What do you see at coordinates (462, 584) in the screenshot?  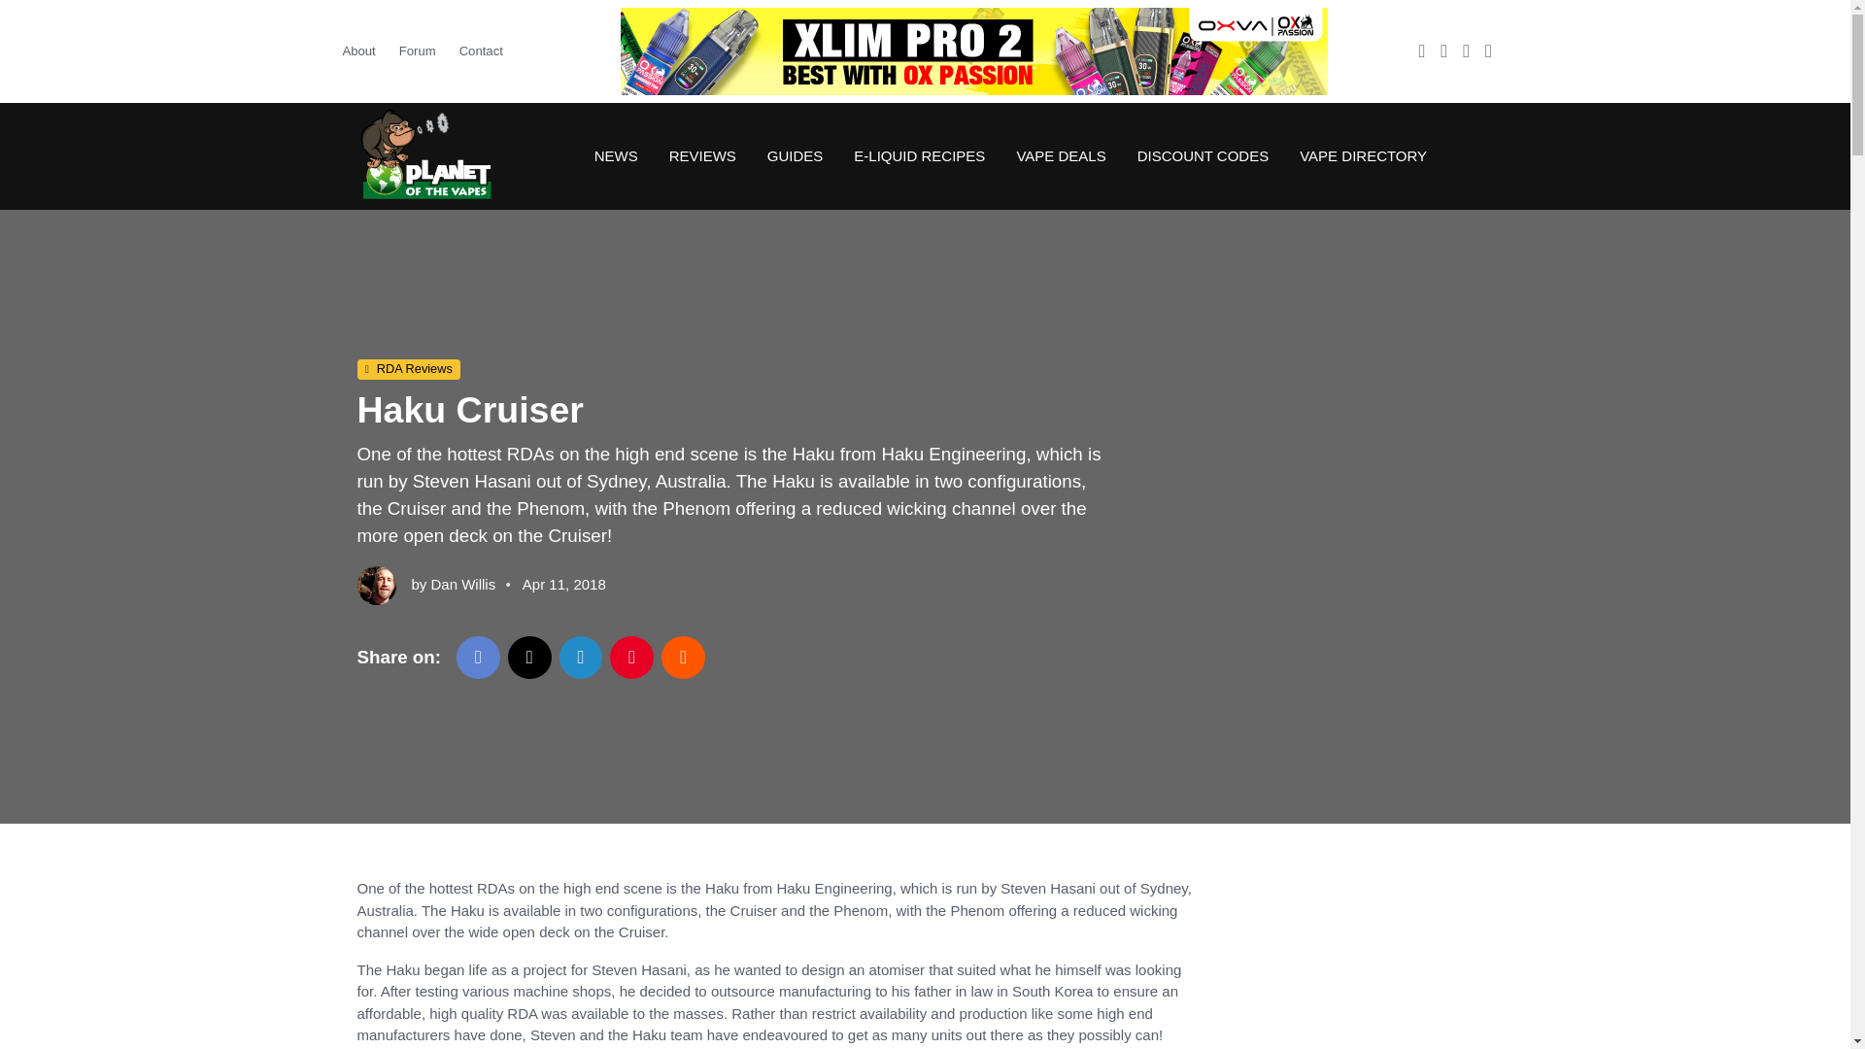 I see `Dan Willis` at bounding box center [462, 584].